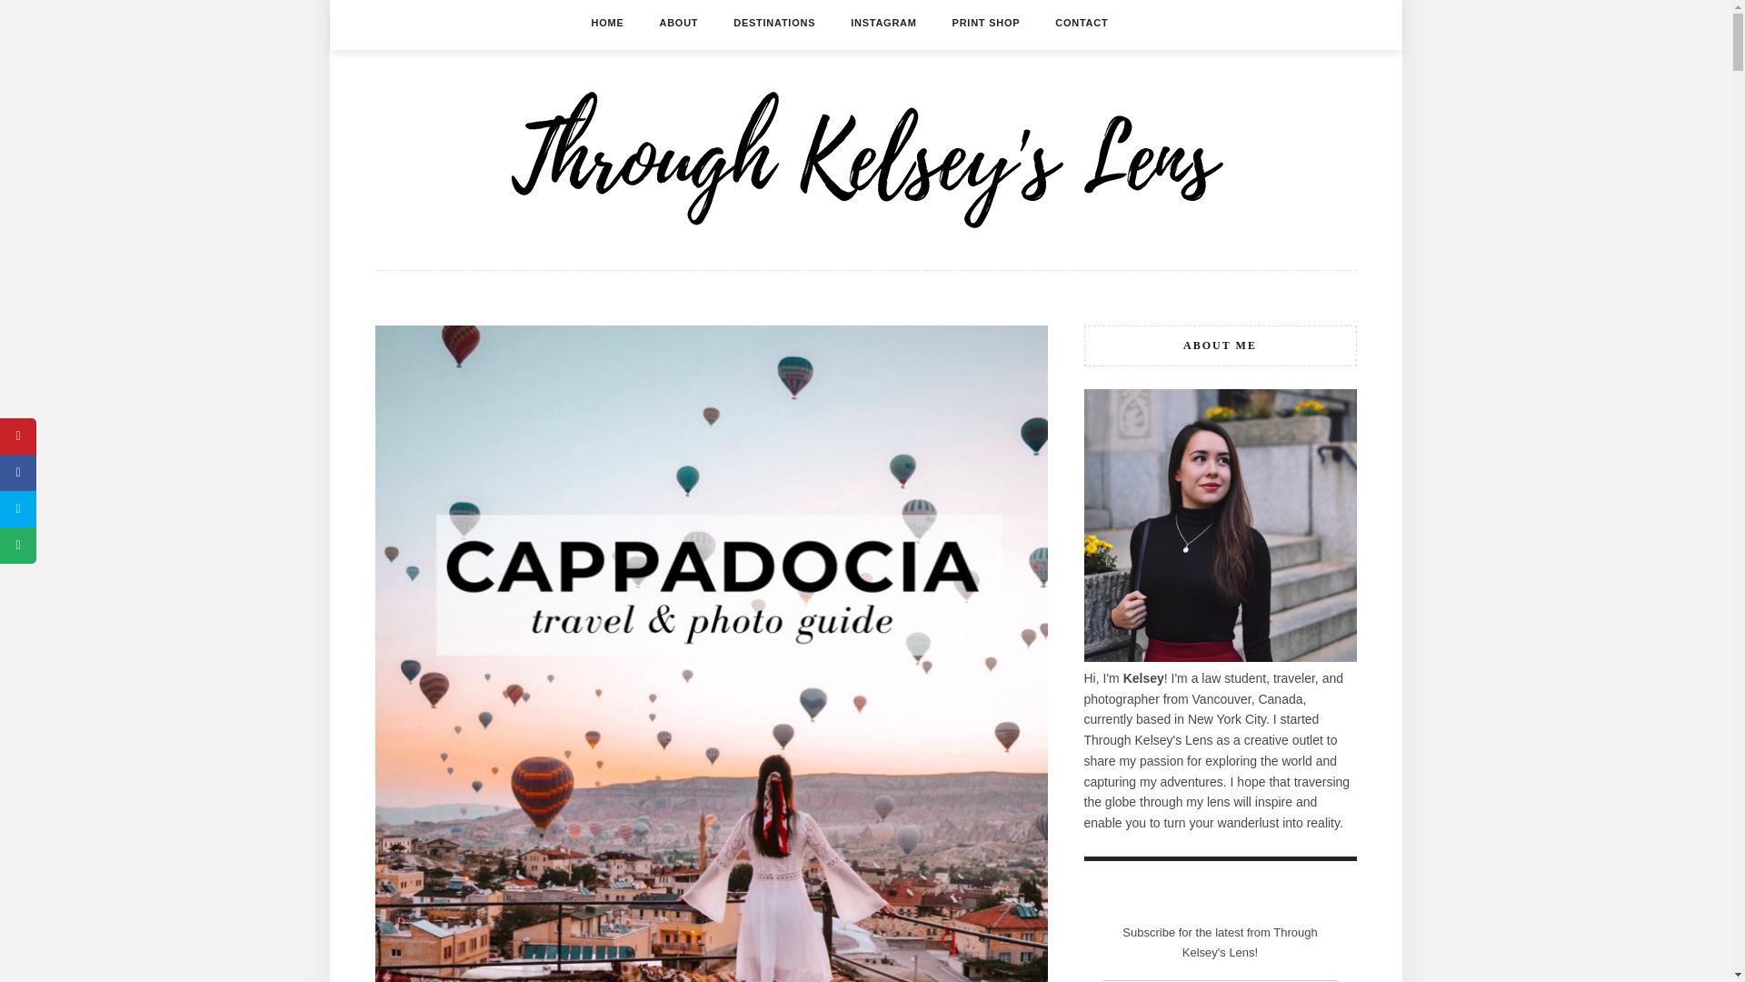 This screenshot has height=982, width=1745. I want to click on CONTACT, so click(1082, 22).